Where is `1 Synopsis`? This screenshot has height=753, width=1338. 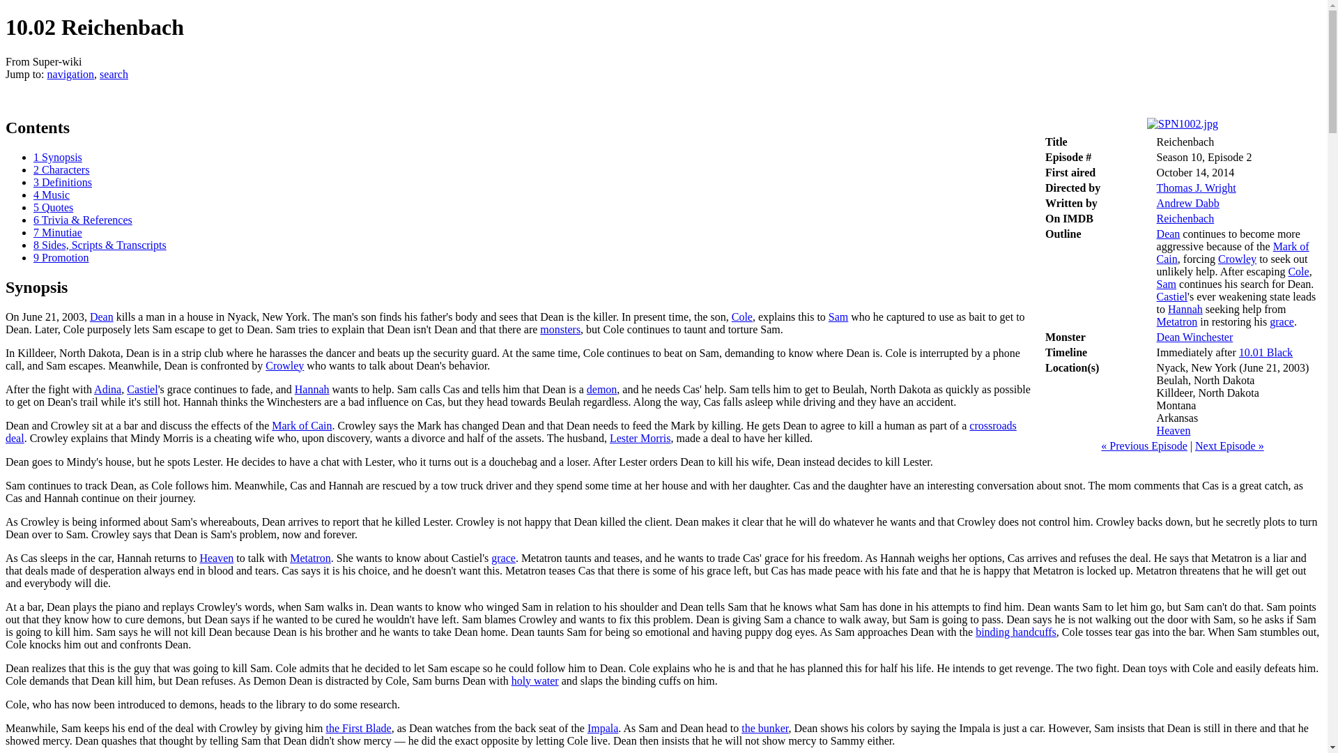 1 Synopsis is located at coordinates (57, 158).